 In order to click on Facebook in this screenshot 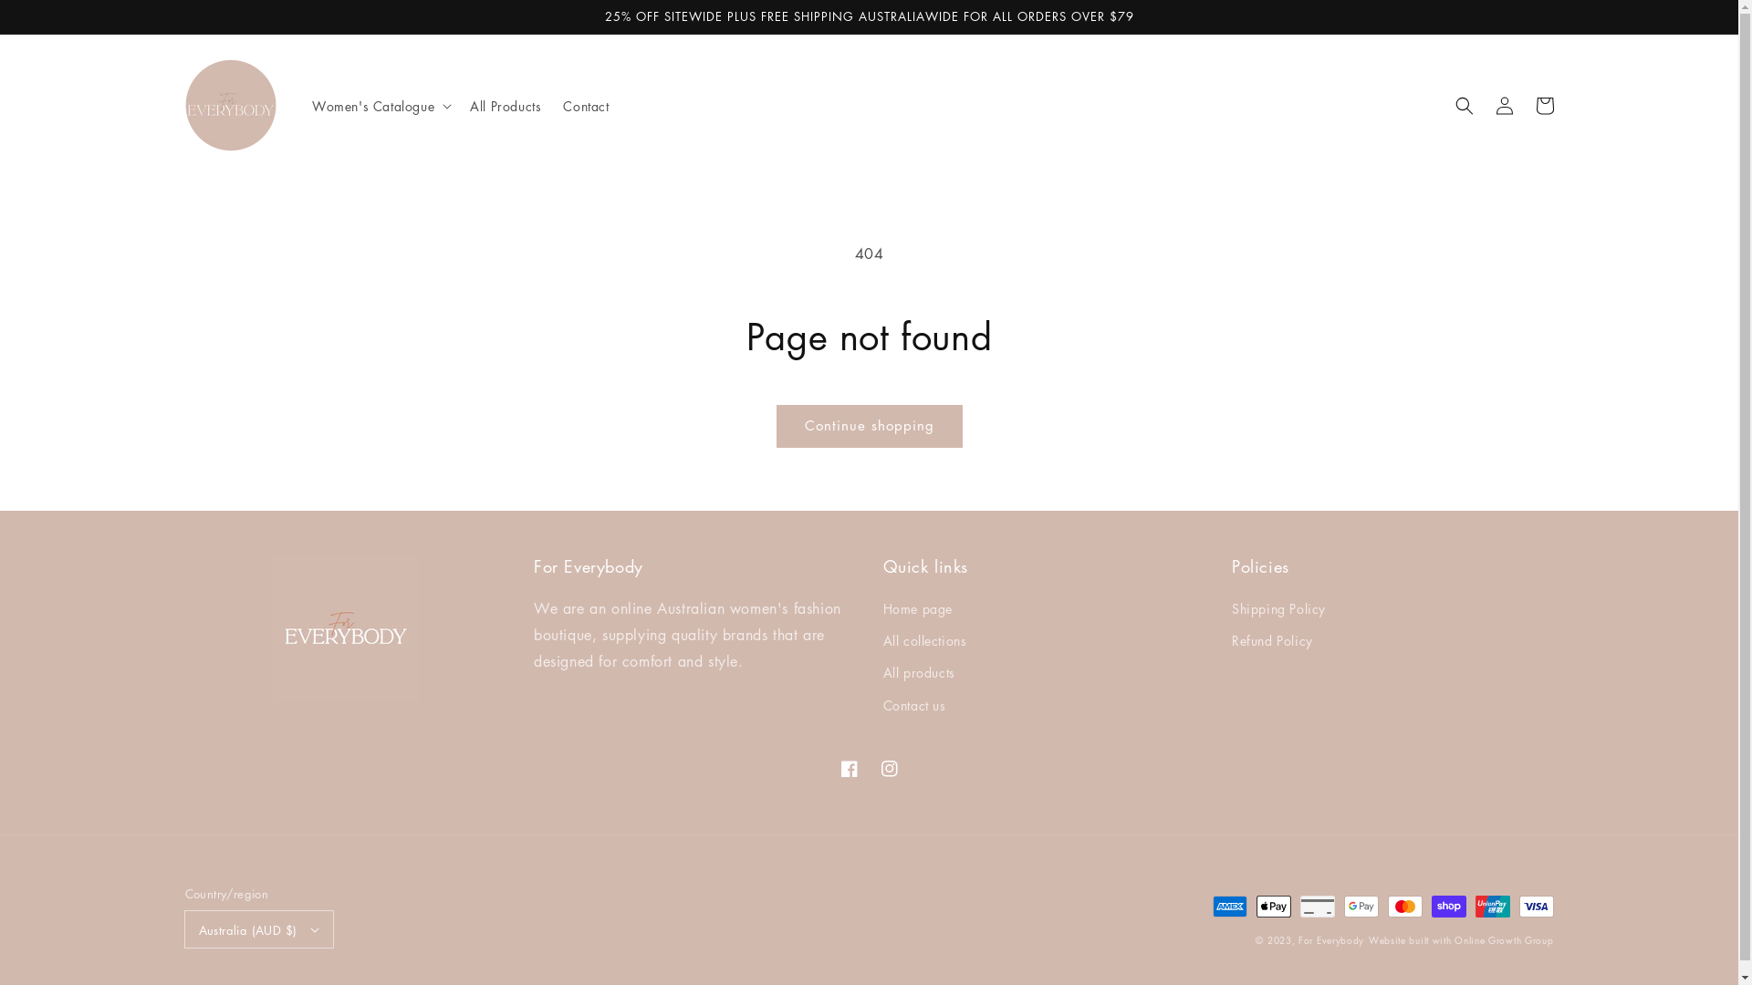, I will do `click(849, 769)`.